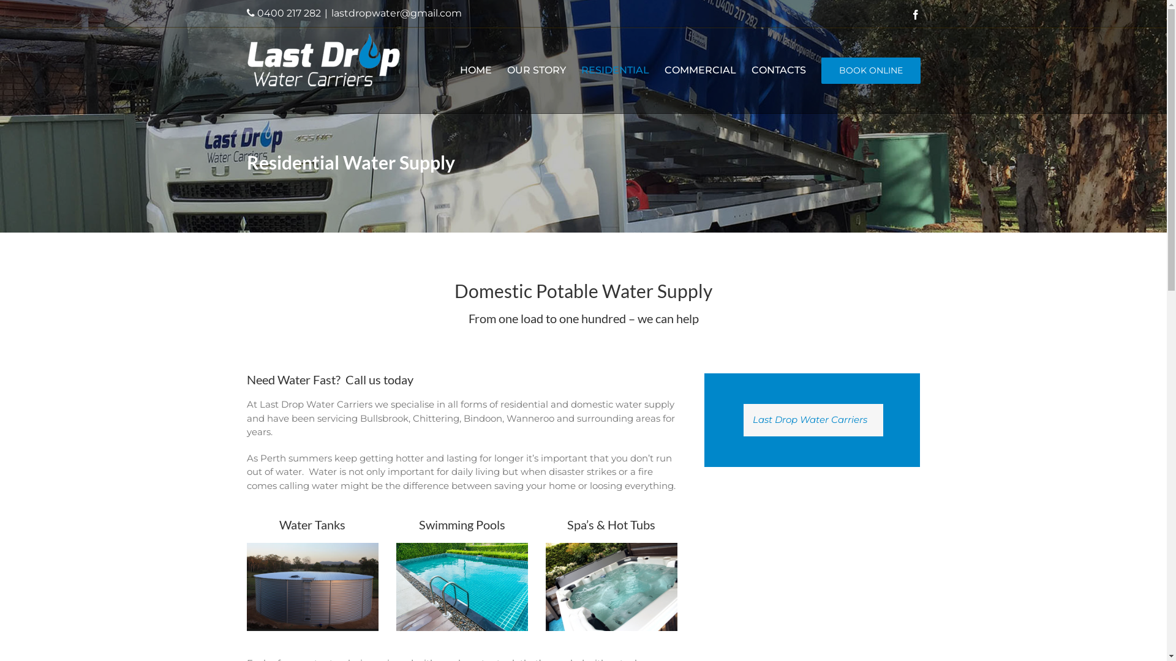 The width and height of the screenshot is (1176, 661). I want to click on BOOK ONLINE, so click(870, 70).